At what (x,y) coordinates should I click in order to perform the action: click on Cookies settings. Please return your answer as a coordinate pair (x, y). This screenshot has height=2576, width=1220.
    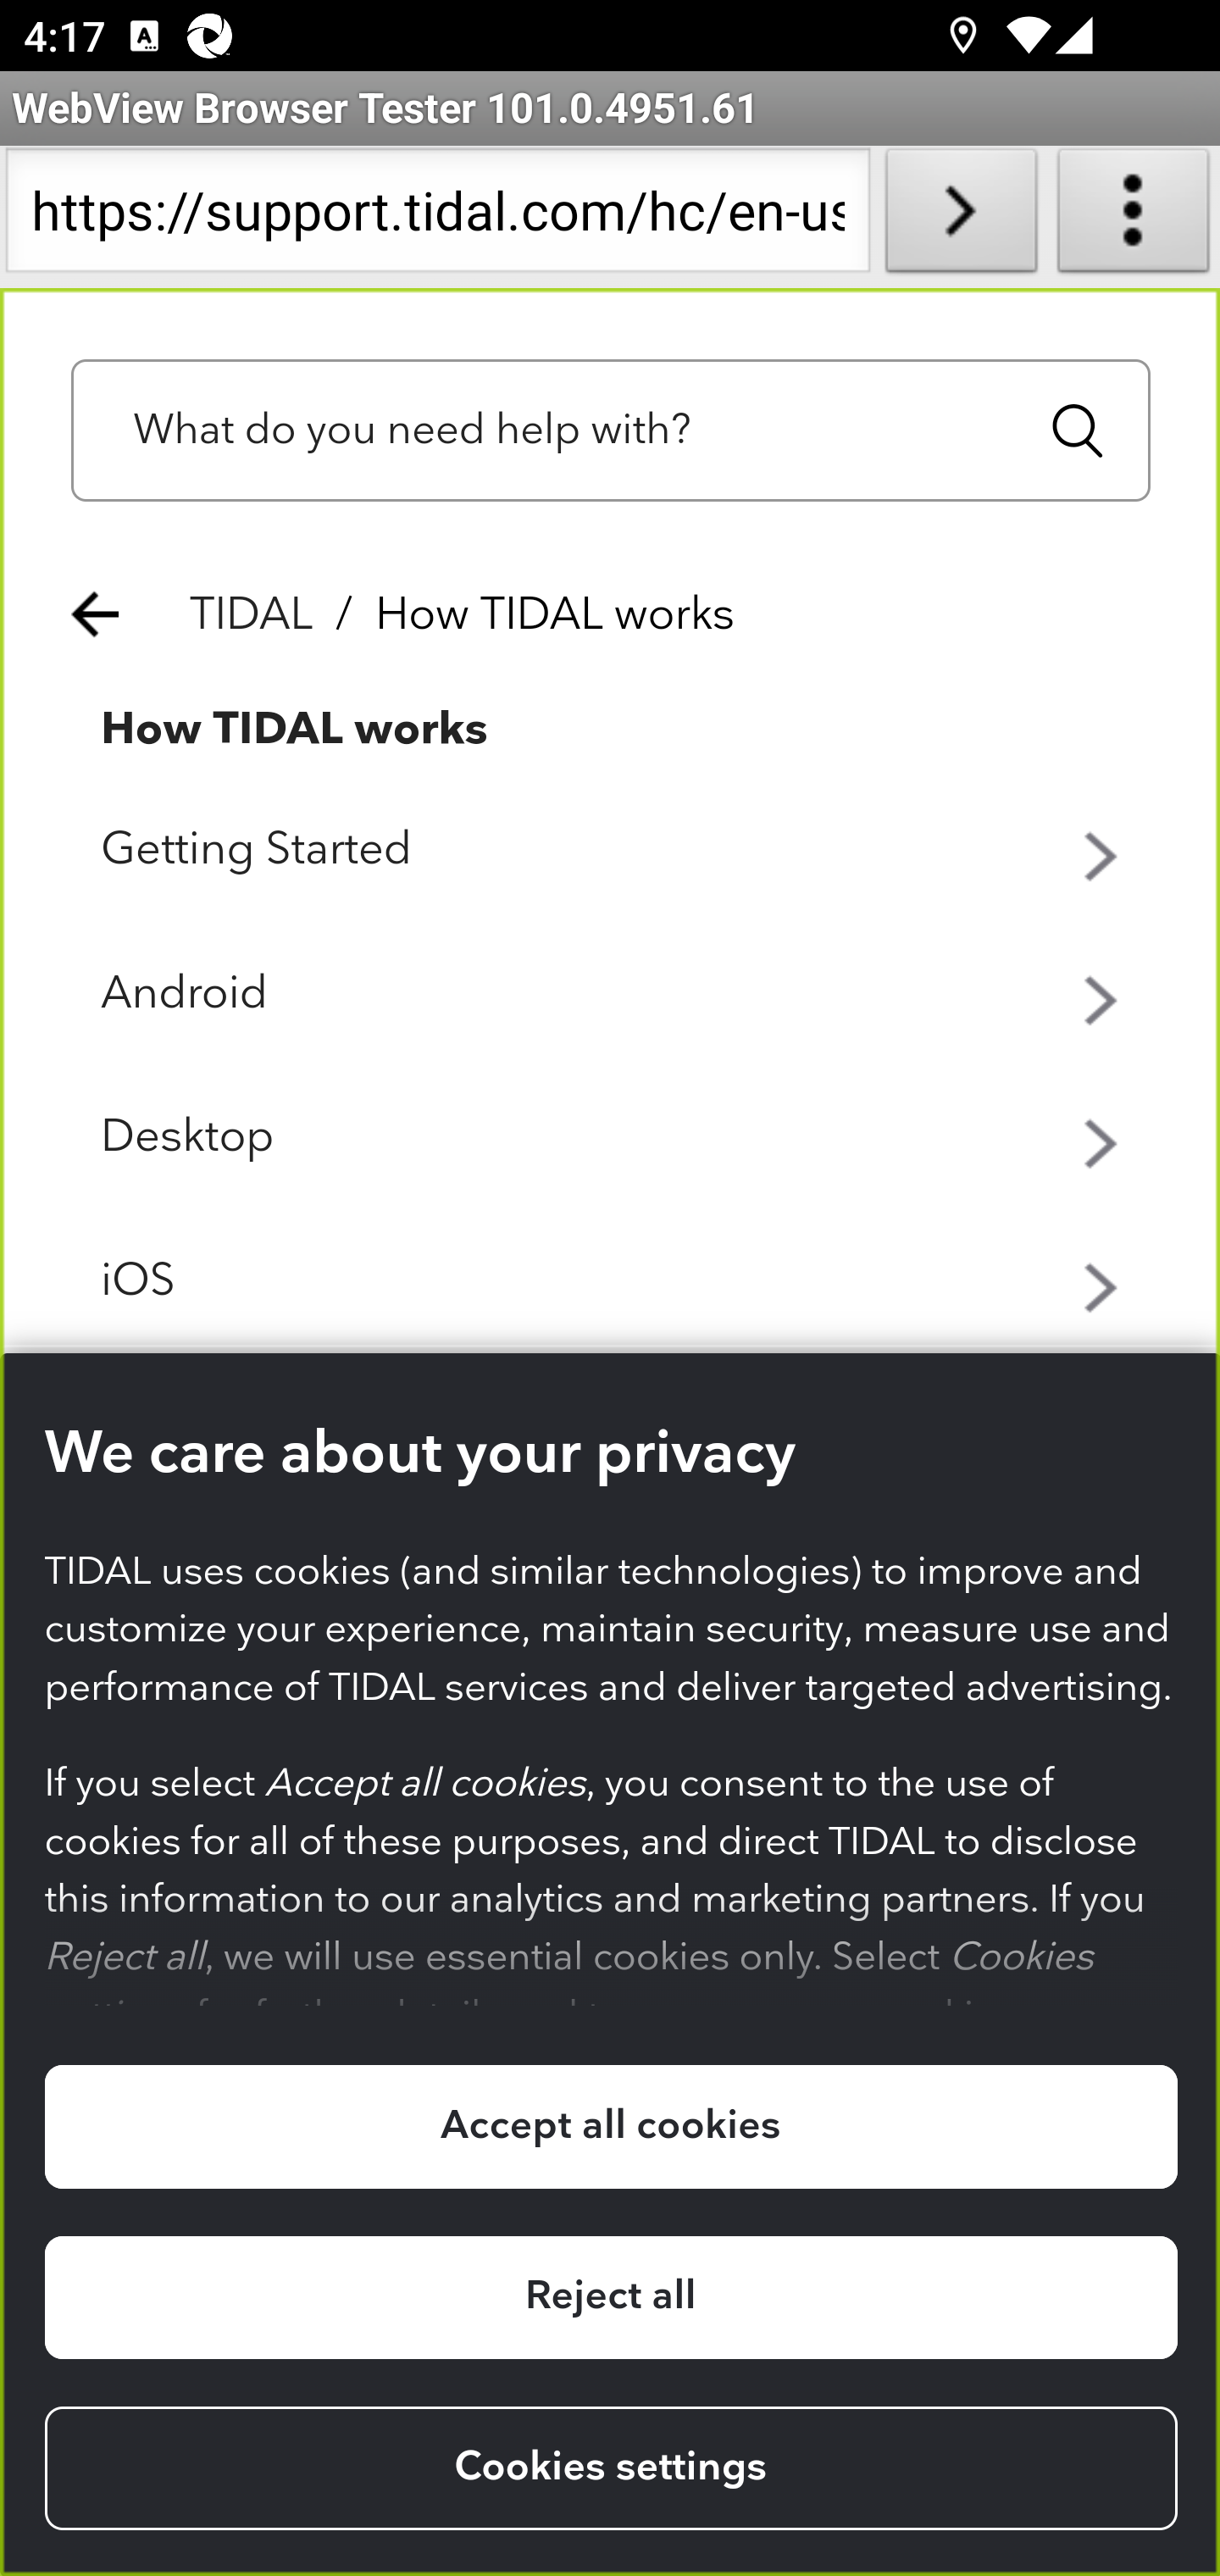
    Looking at the image, I should click on (610, 2469).